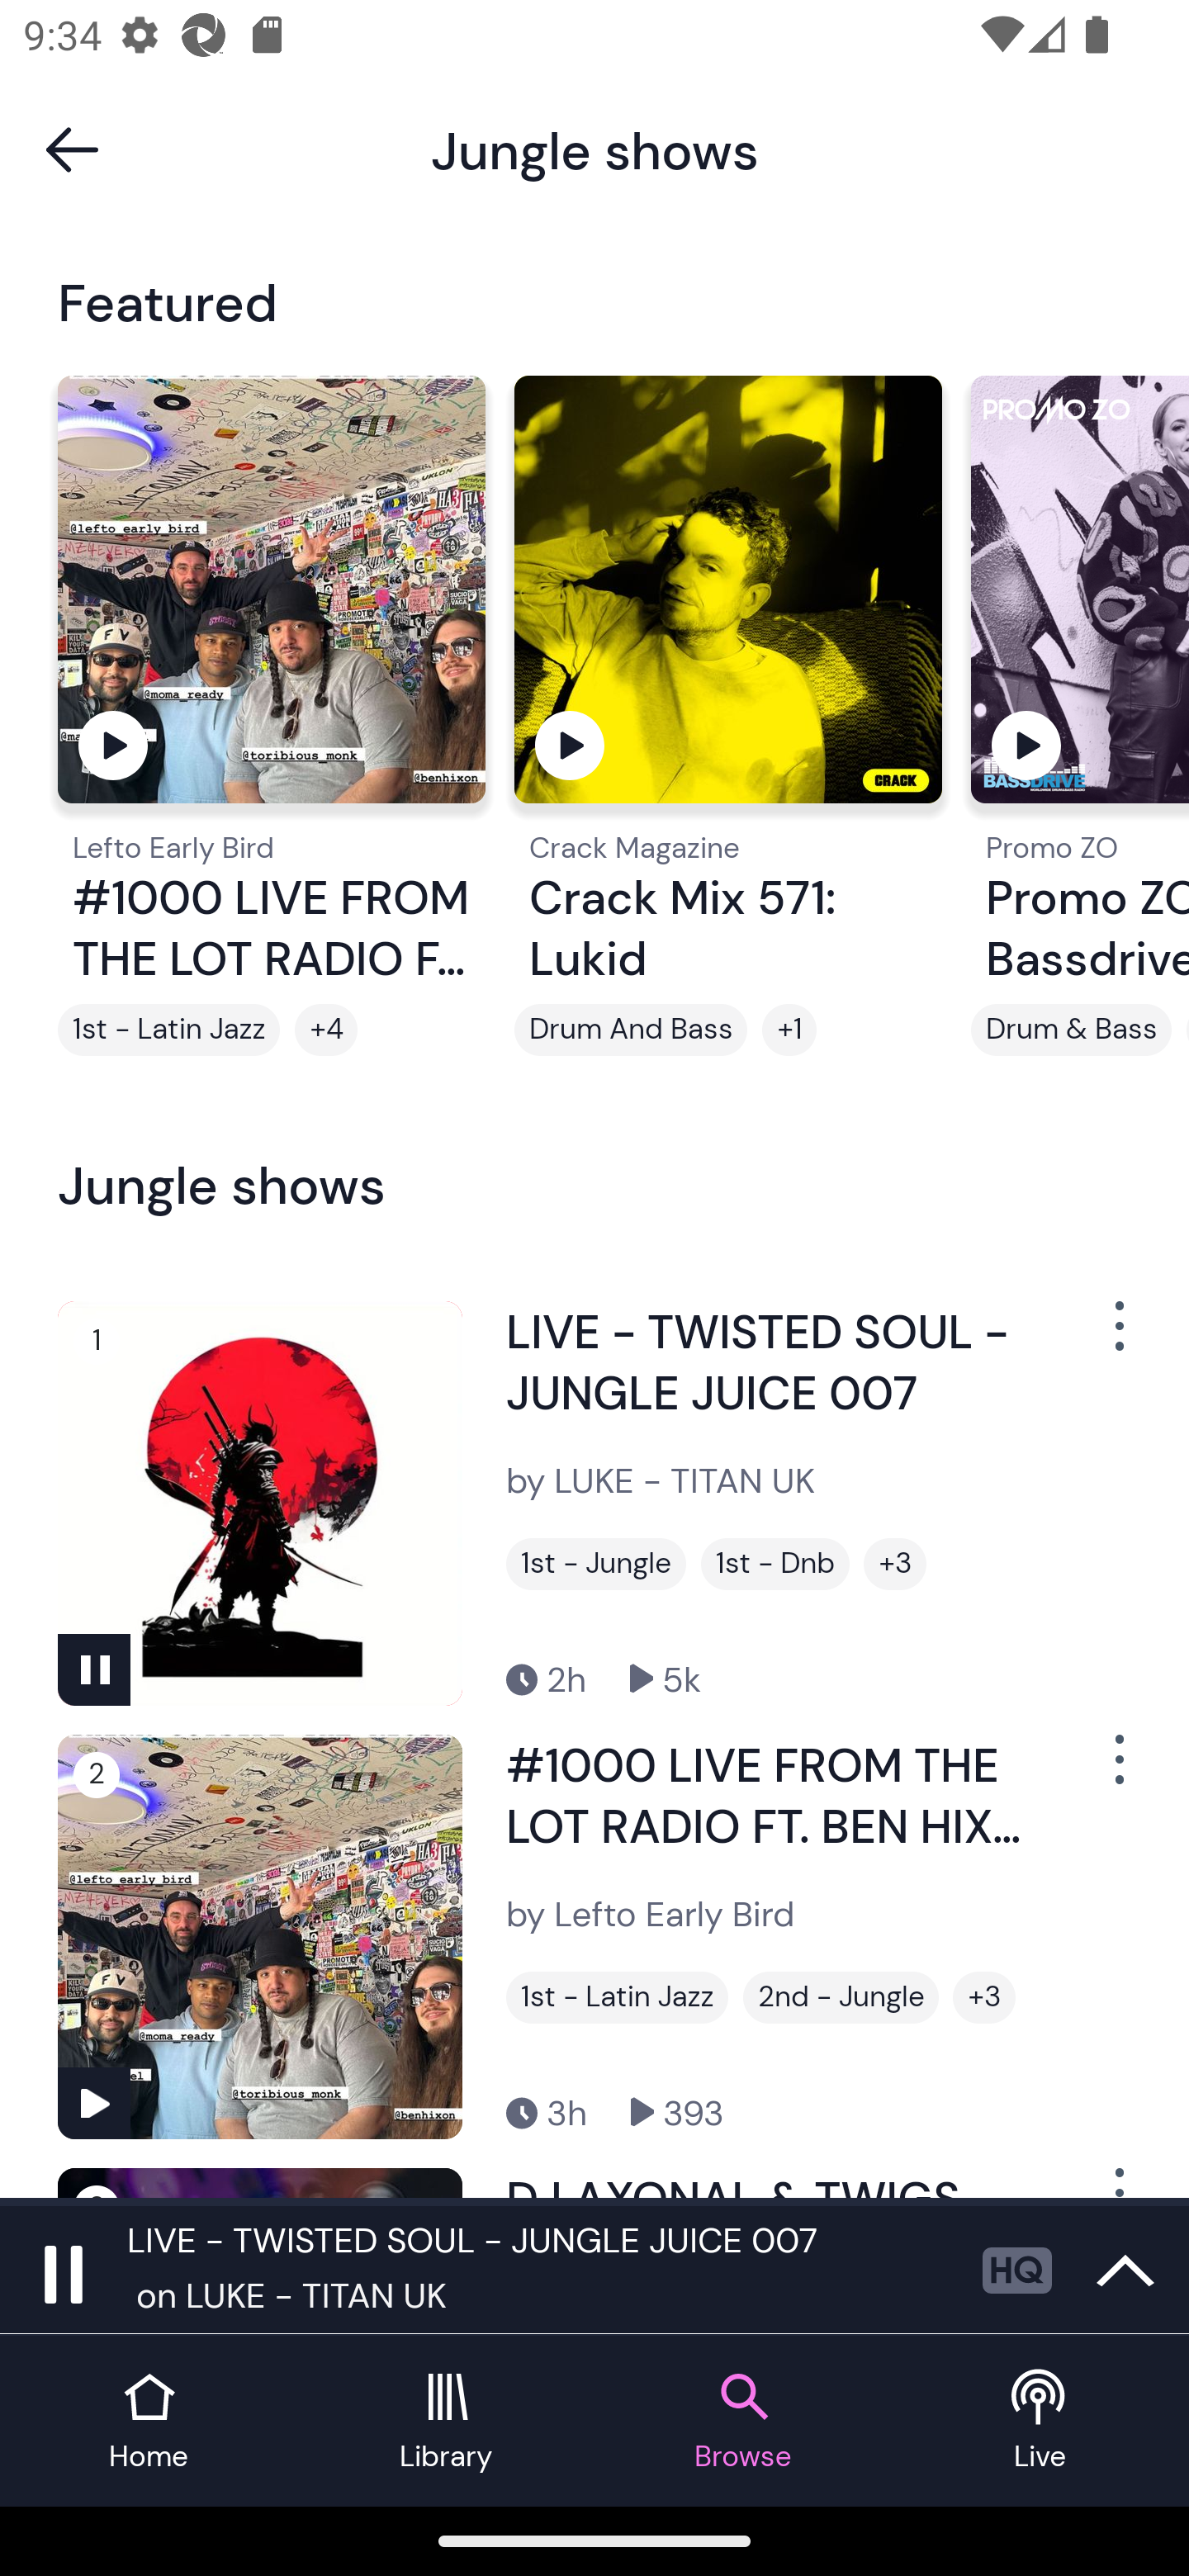  I want to click on Drum & Bass, so click(1071, 1030).